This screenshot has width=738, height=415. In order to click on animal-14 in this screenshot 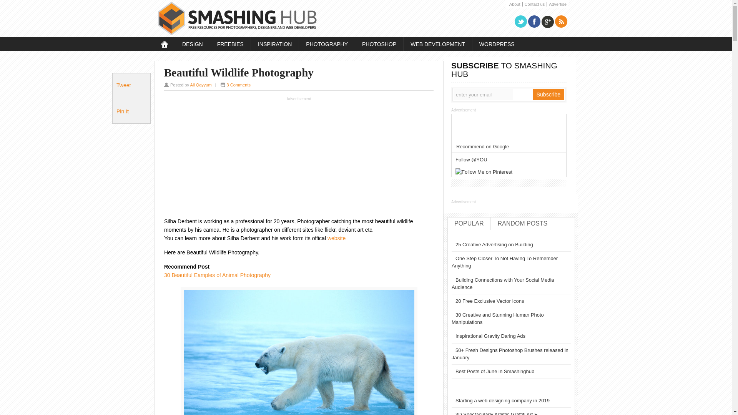, I will do `click(299, 351)`.